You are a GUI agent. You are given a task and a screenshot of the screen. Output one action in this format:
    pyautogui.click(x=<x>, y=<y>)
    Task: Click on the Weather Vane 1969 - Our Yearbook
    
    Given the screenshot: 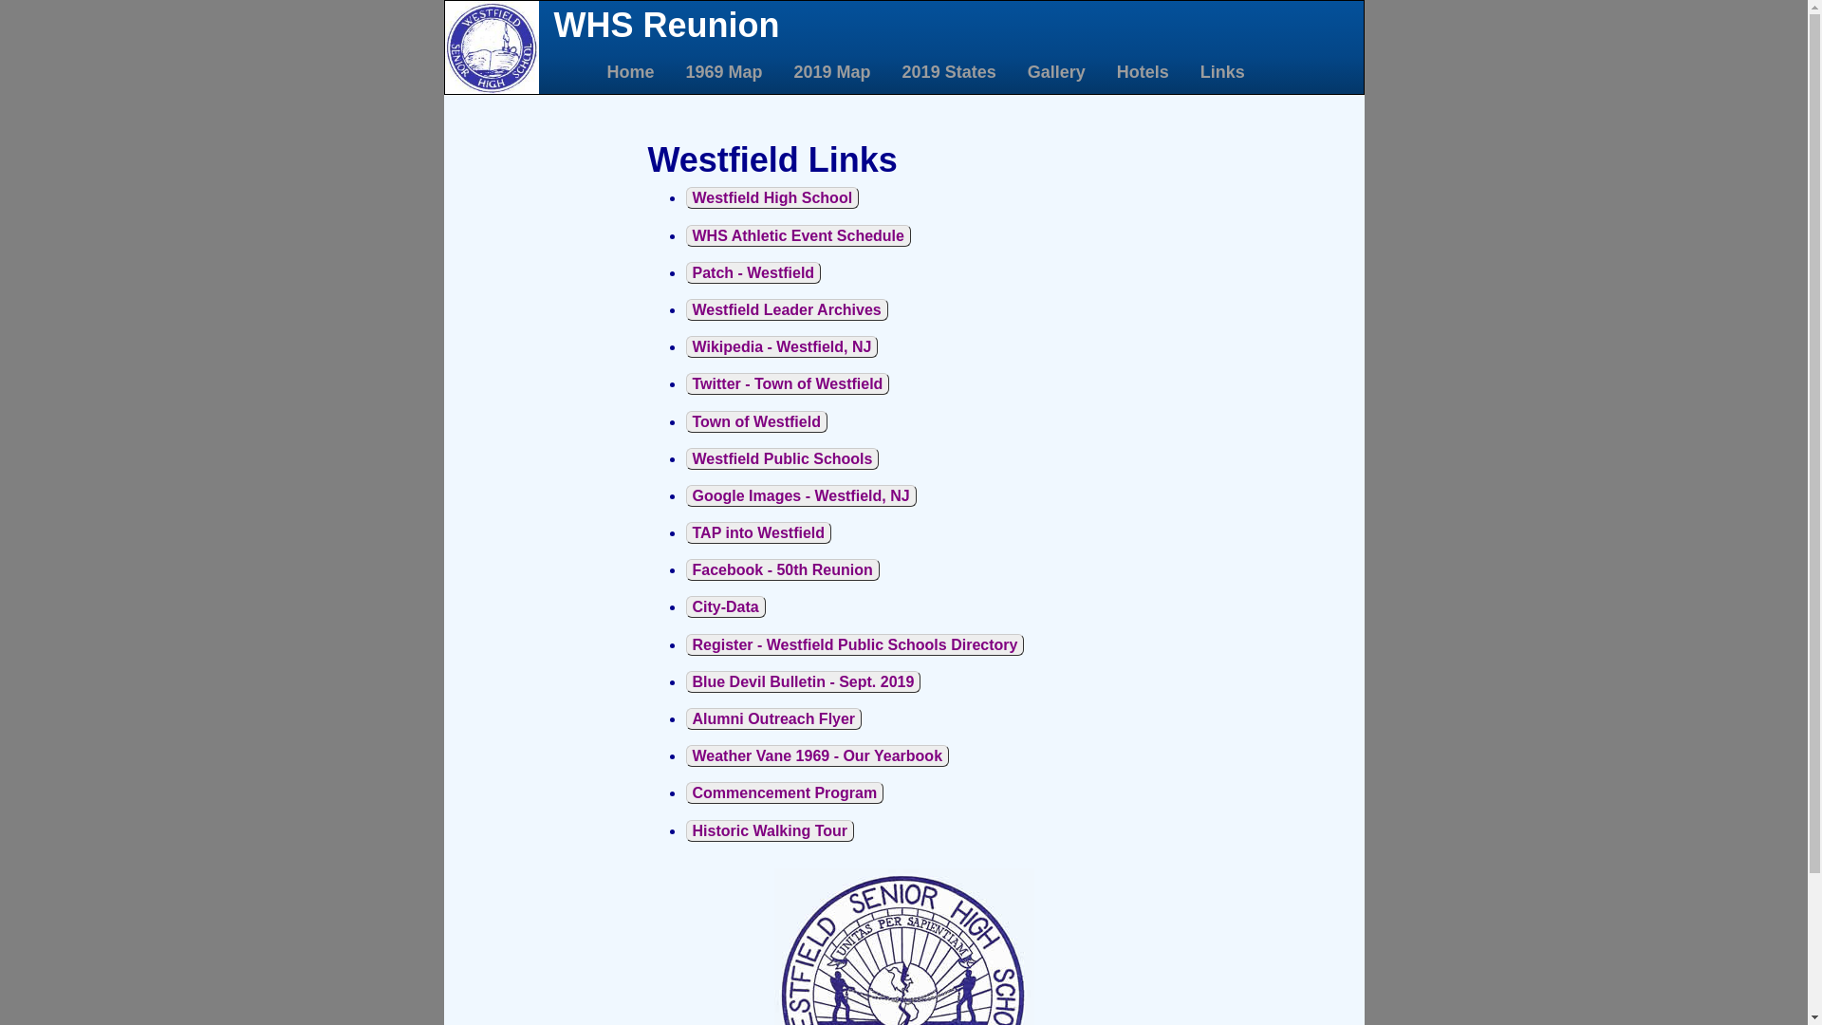 What is the action you would take?
    pyautogui.click(x=817, y=755)
    